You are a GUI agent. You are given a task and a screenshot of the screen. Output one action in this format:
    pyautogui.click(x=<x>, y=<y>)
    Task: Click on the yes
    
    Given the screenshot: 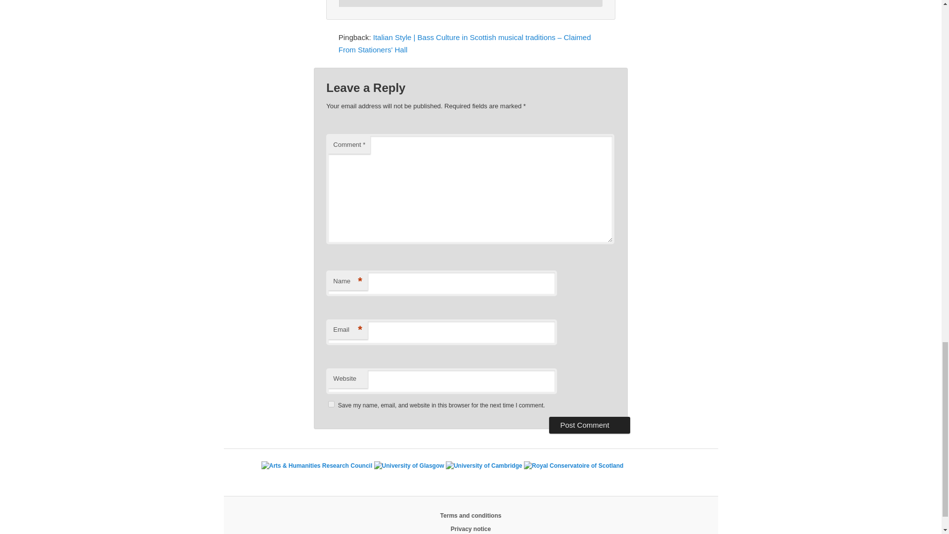 What is the action you would take?
    pyautogui.click(x=331, y=404)
    